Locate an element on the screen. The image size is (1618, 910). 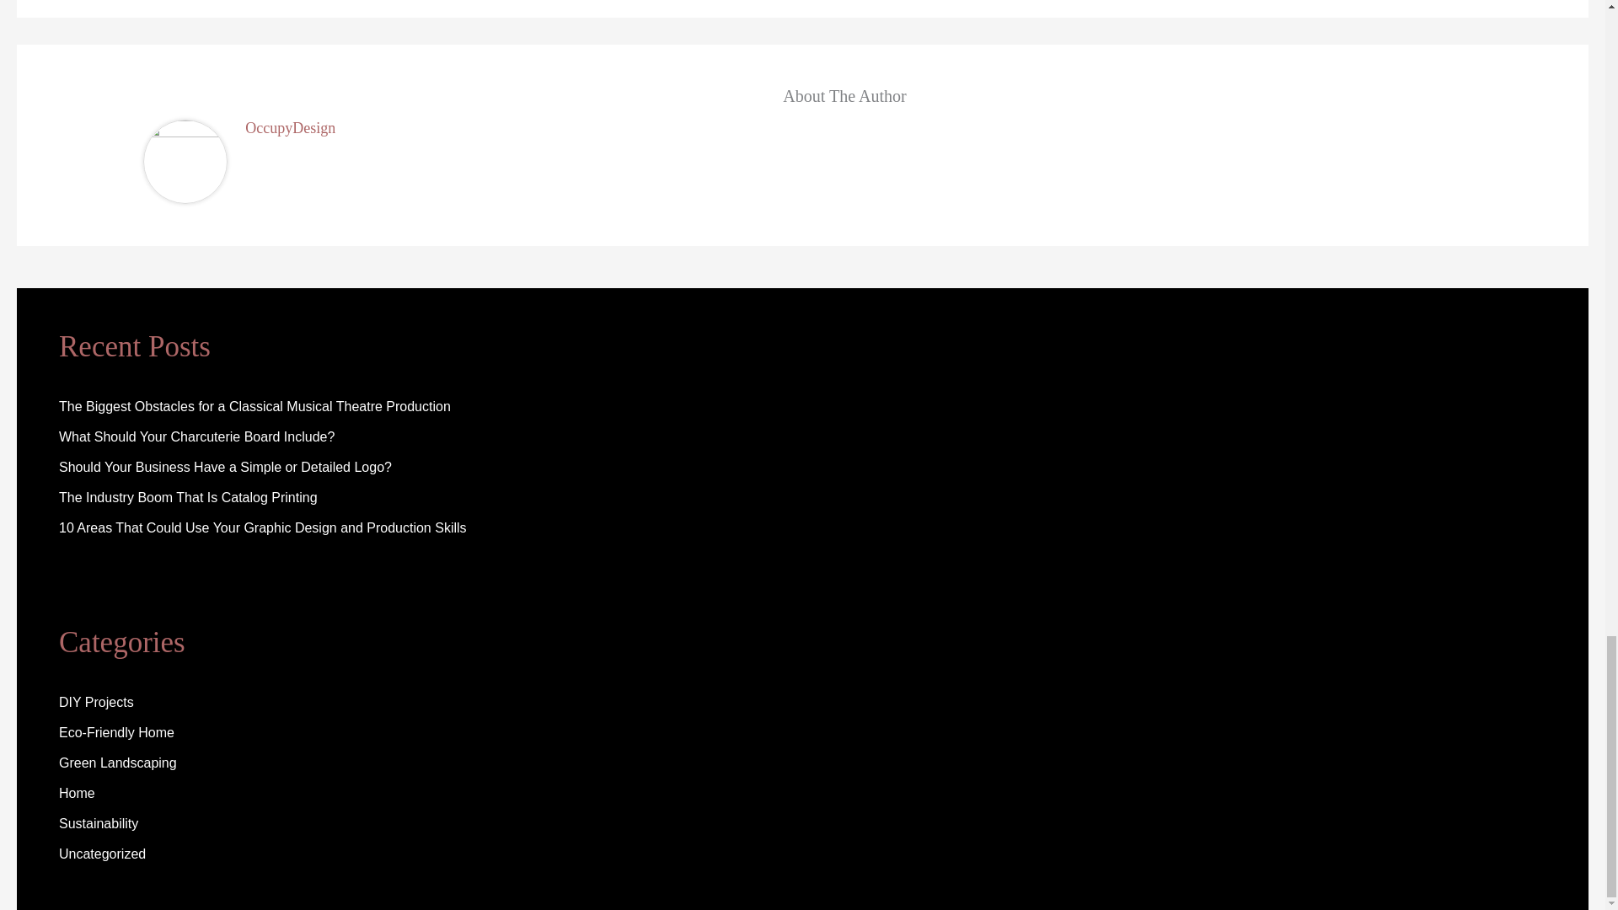
Should Your Business Have a Simple or Detailed Logo? is located at coordinates (224, 467).